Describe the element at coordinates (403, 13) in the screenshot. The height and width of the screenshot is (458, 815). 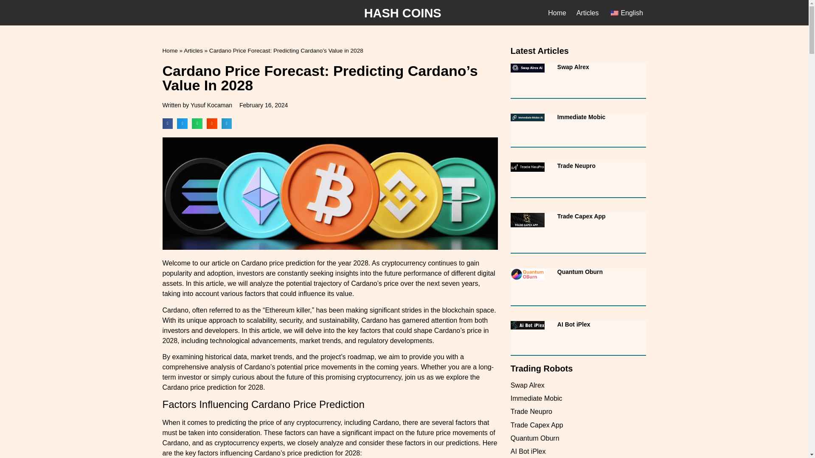
I see `HASH COINS` at that location.